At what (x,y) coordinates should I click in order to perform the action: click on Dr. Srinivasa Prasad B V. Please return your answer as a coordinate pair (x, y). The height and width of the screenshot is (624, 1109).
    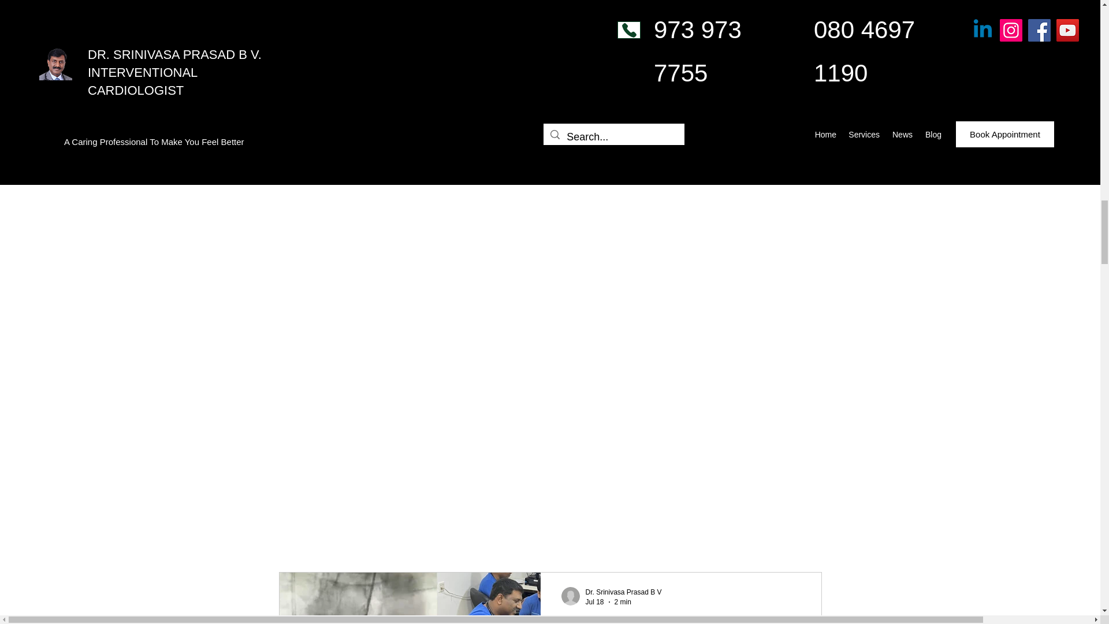
    Looking at the image, I should click on (624, 592).